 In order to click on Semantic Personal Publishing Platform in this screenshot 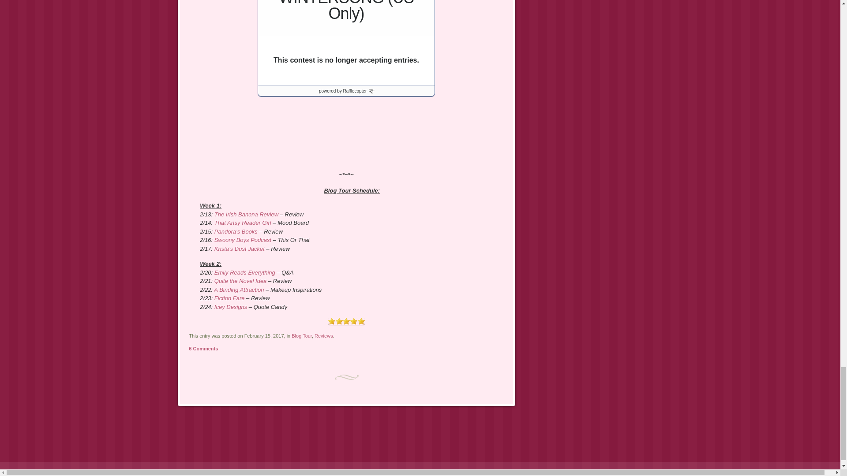, I will do `click(63, 471)`.